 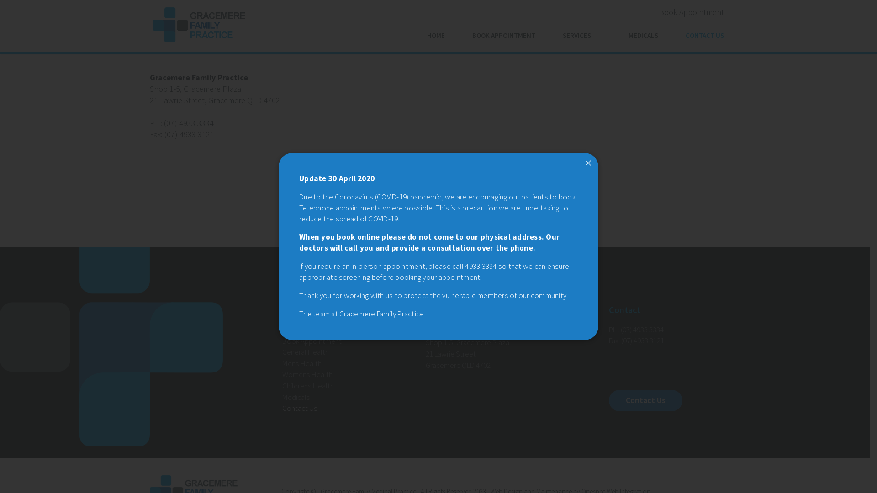 What do you see at coordinates (645, 401) in the screenshot?
I see `Contact Us` at bounding box center [645, 401].